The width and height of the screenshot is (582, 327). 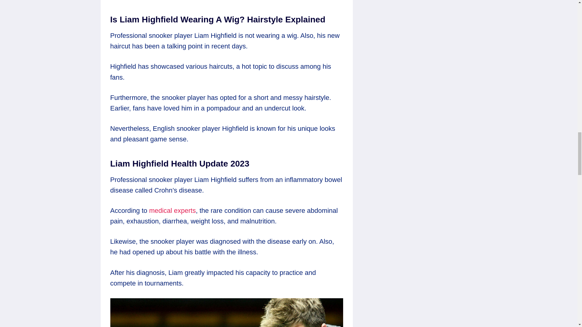 I want to click on medical experts, so click(x=172, y=210).